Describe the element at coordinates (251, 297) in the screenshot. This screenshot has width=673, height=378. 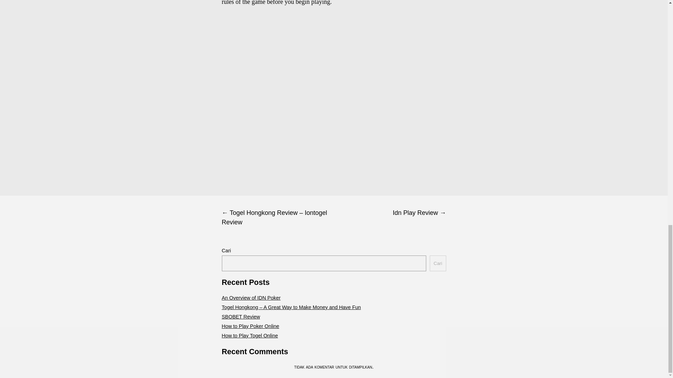
I see `An Overview of IDN Poker` at that location.